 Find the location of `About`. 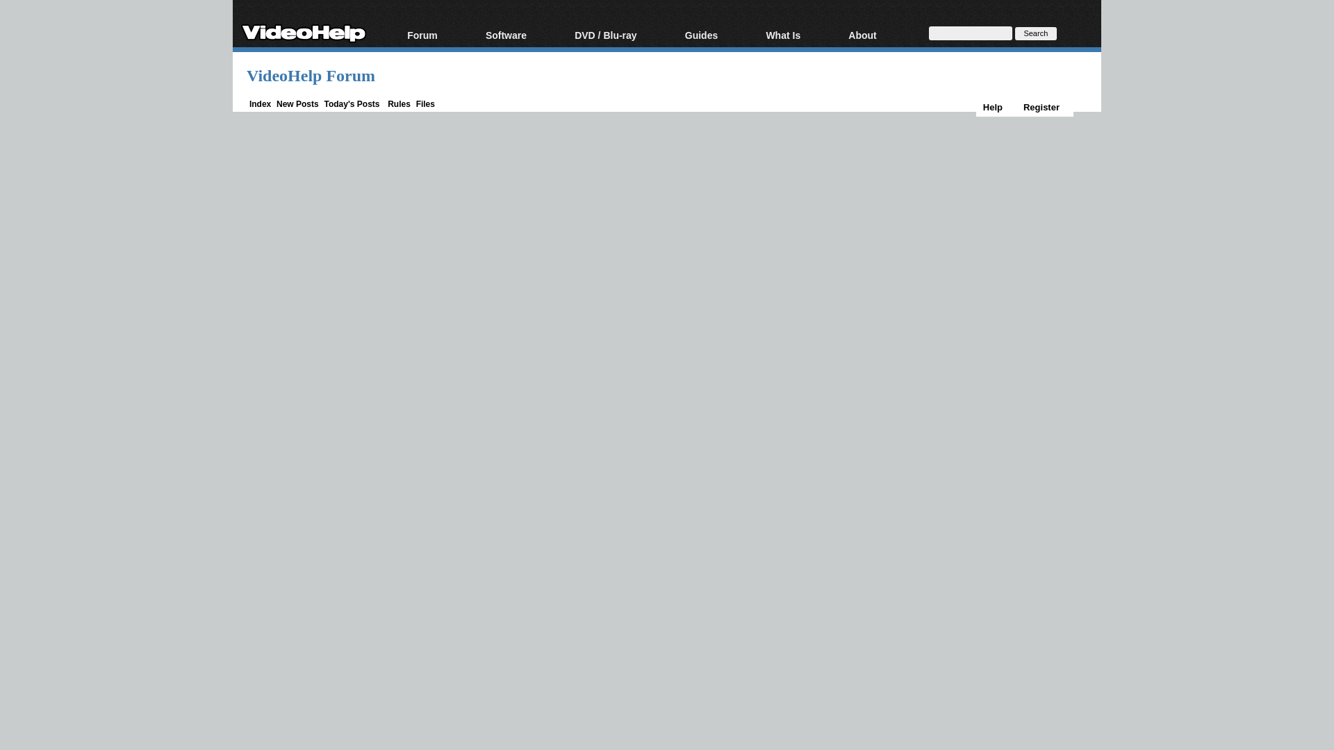

About is located at coordinates (880, 36).